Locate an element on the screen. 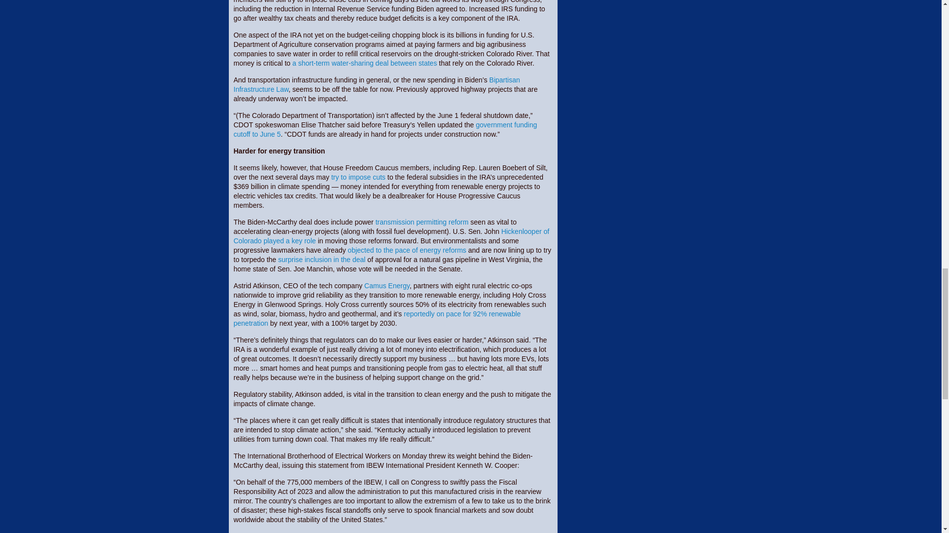 The image size is (949, 533). Bipartisan Infrastructure Law is located at coordinates (377, 85).